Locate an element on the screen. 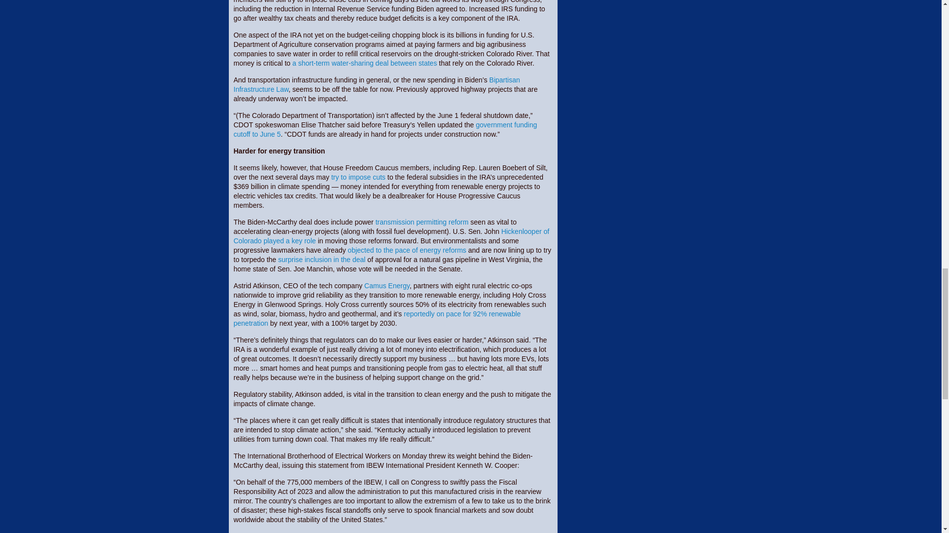 The image size is (949, 533). Bipartisan Infrastructure Law is located at coordinates (377, 85).